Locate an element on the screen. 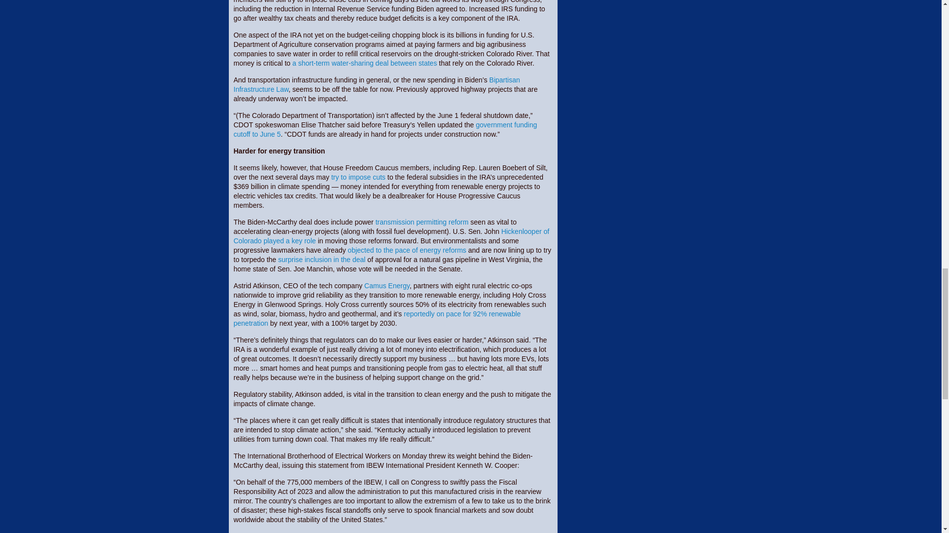 The image size is (949, 533). Bipartisan Infrastructure Law is located at coordinates (377, 85).